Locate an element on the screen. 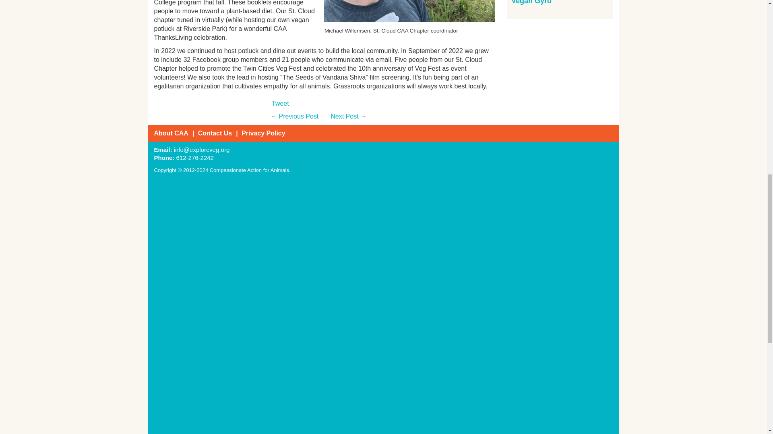  Cooking With Tamuno: Vegan Gyro is located at coordinates (550, 2).